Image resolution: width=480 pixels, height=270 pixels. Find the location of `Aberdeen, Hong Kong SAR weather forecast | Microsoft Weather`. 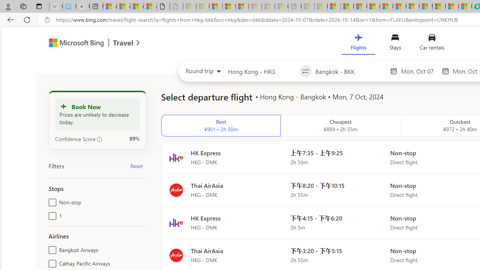

Aberdeen, Hong Kong SAR weather forecast | Microsoft Weather is located at coordinates (123, 7).